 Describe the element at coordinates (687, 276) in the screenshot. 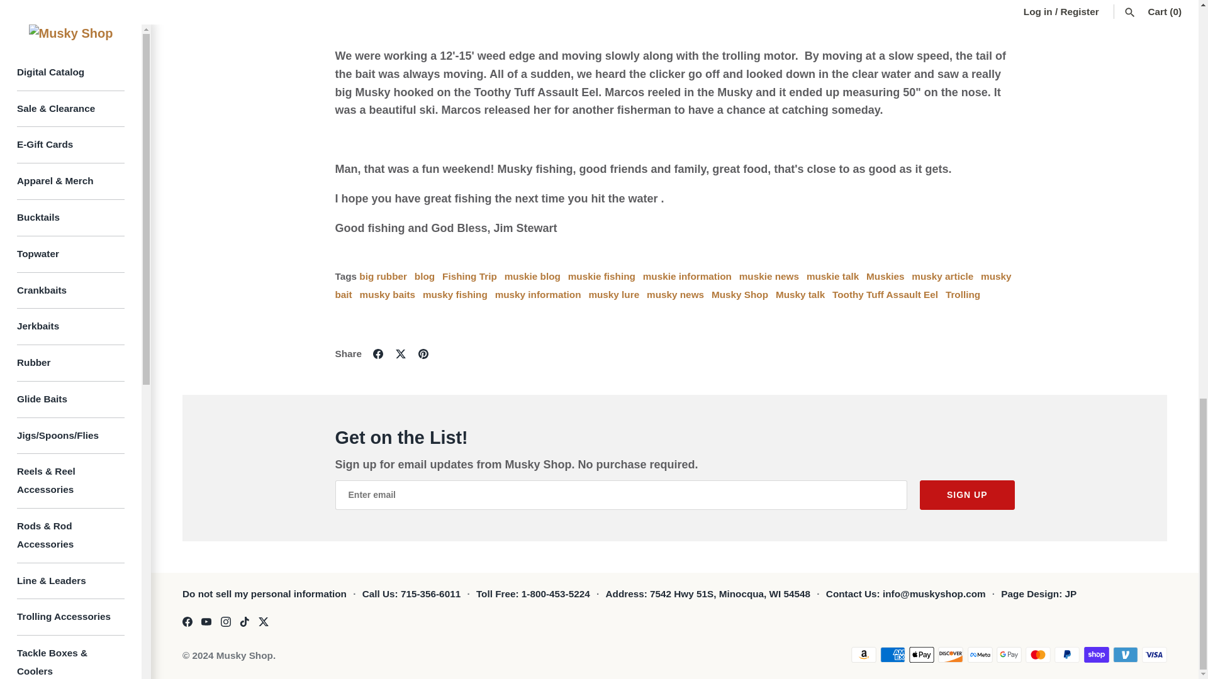

I see `Show articles tagged muskie information` at that location.